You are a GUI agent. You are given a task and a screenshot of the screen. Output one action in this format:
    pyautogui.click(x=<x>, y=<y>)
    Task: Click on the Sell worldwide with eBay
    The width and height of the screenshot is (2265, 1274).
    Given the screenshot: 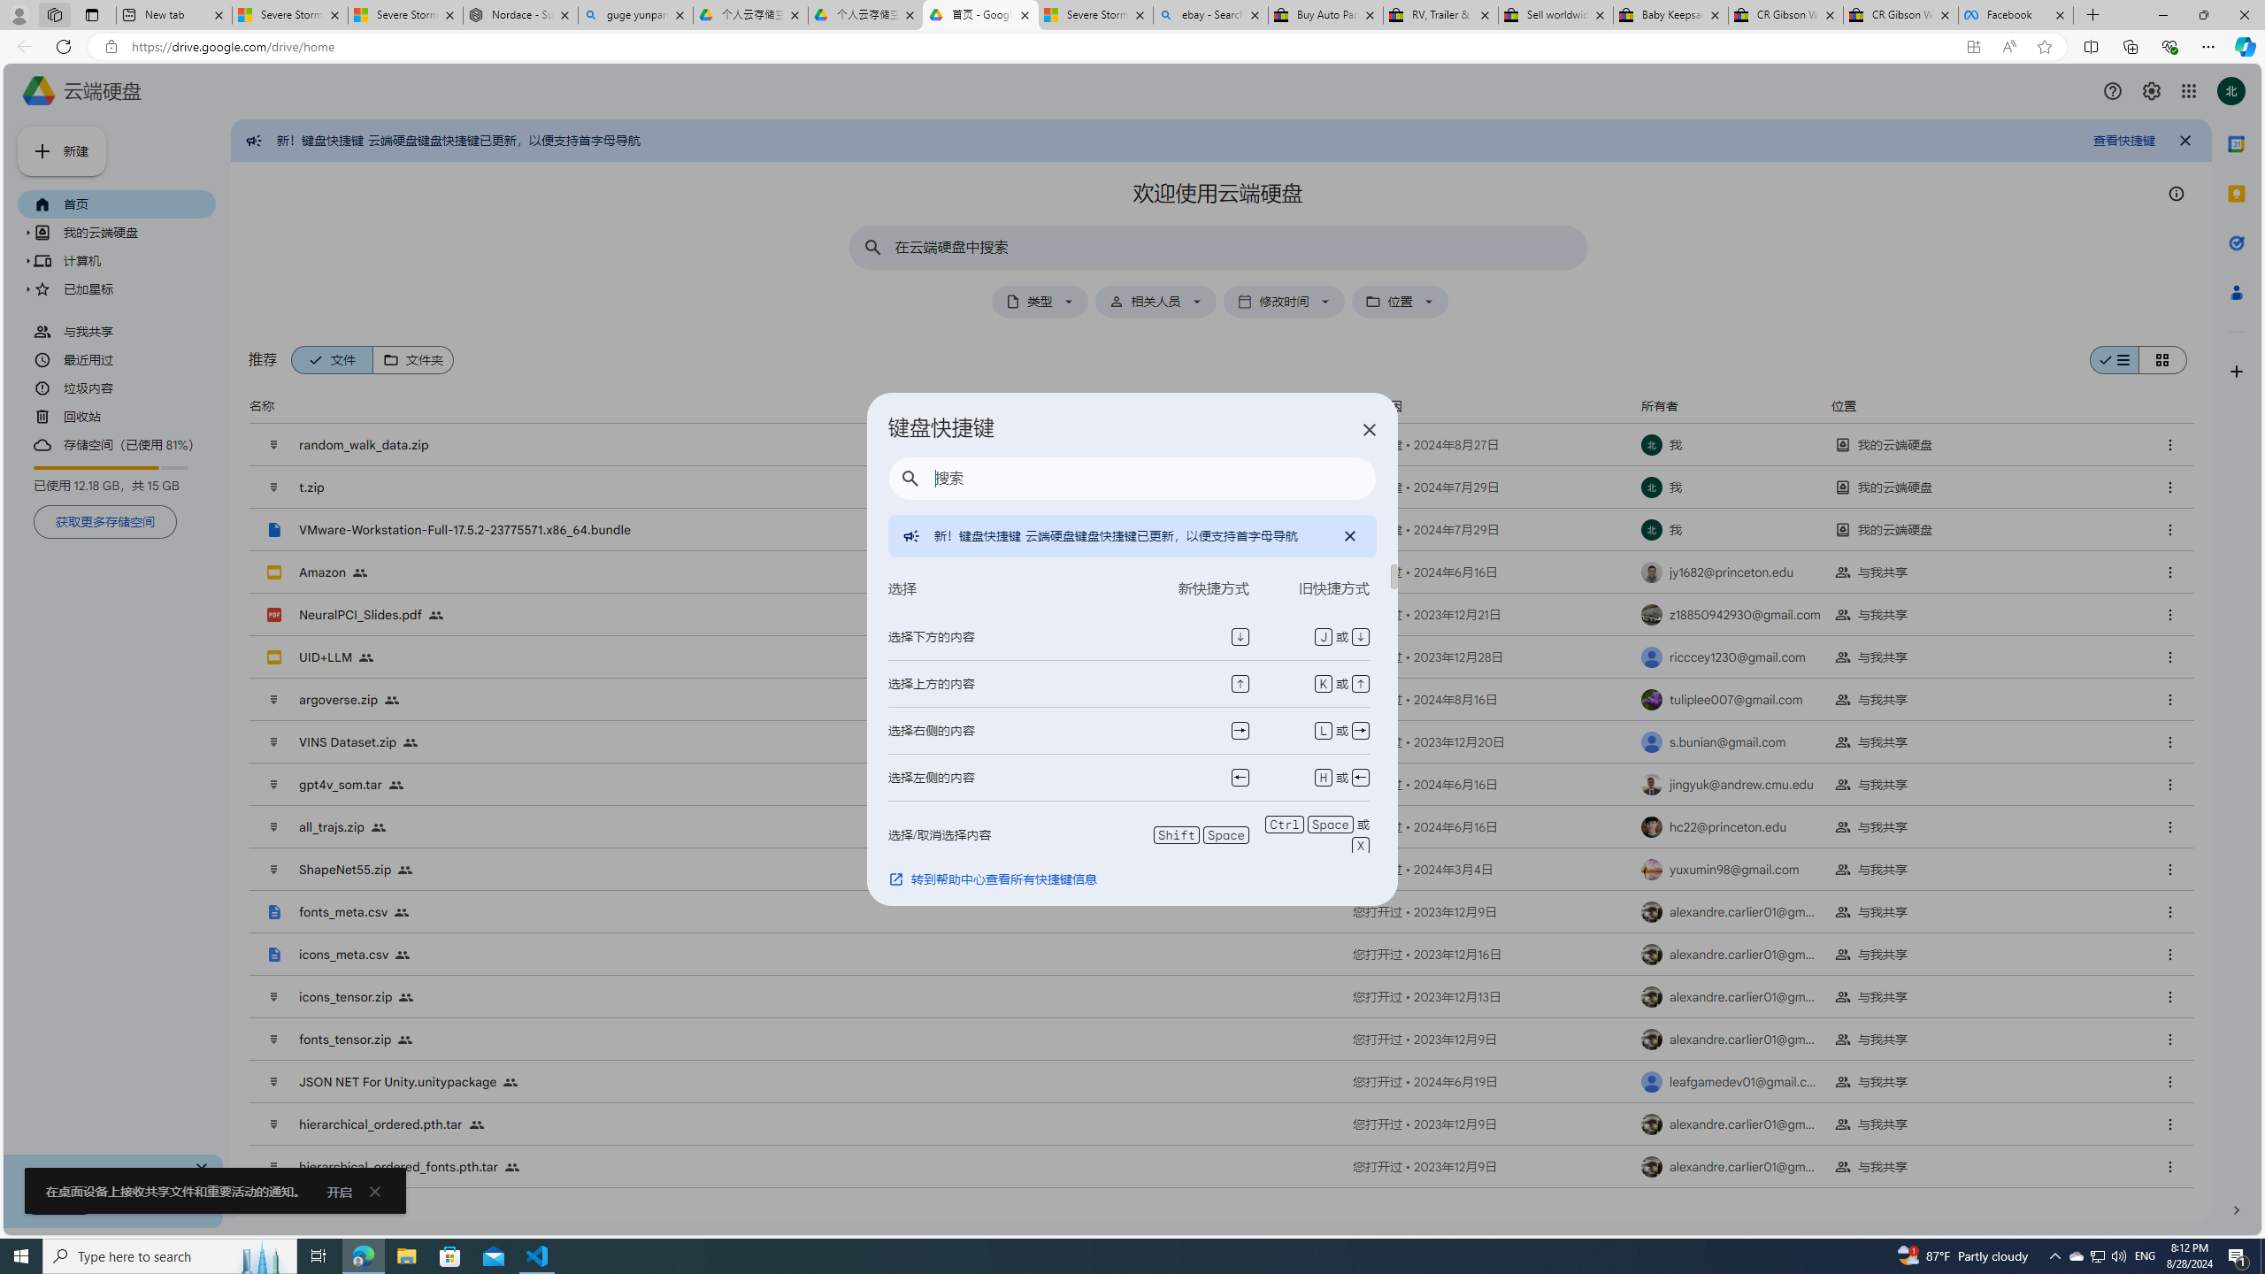 What is the action you would take?
    pyautogui.click(x=1555, y=15)
    